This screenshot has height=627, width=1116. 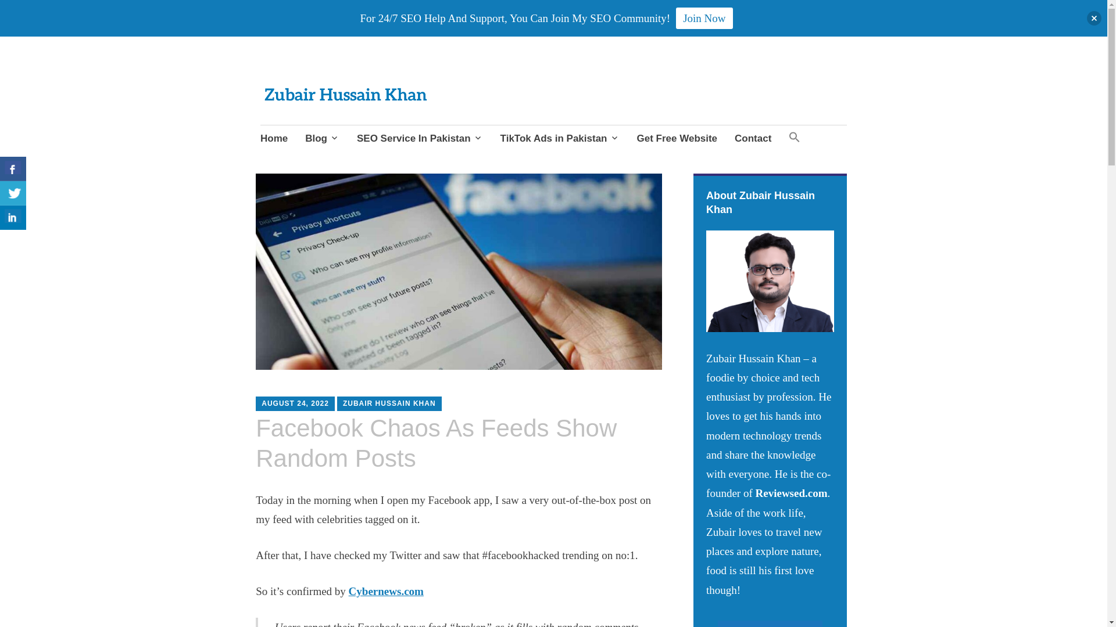 What do you see at coordinates (350, 106) in the screenshot?
I see `Zubair Hussain Khan` at bounding box center [350, 106].